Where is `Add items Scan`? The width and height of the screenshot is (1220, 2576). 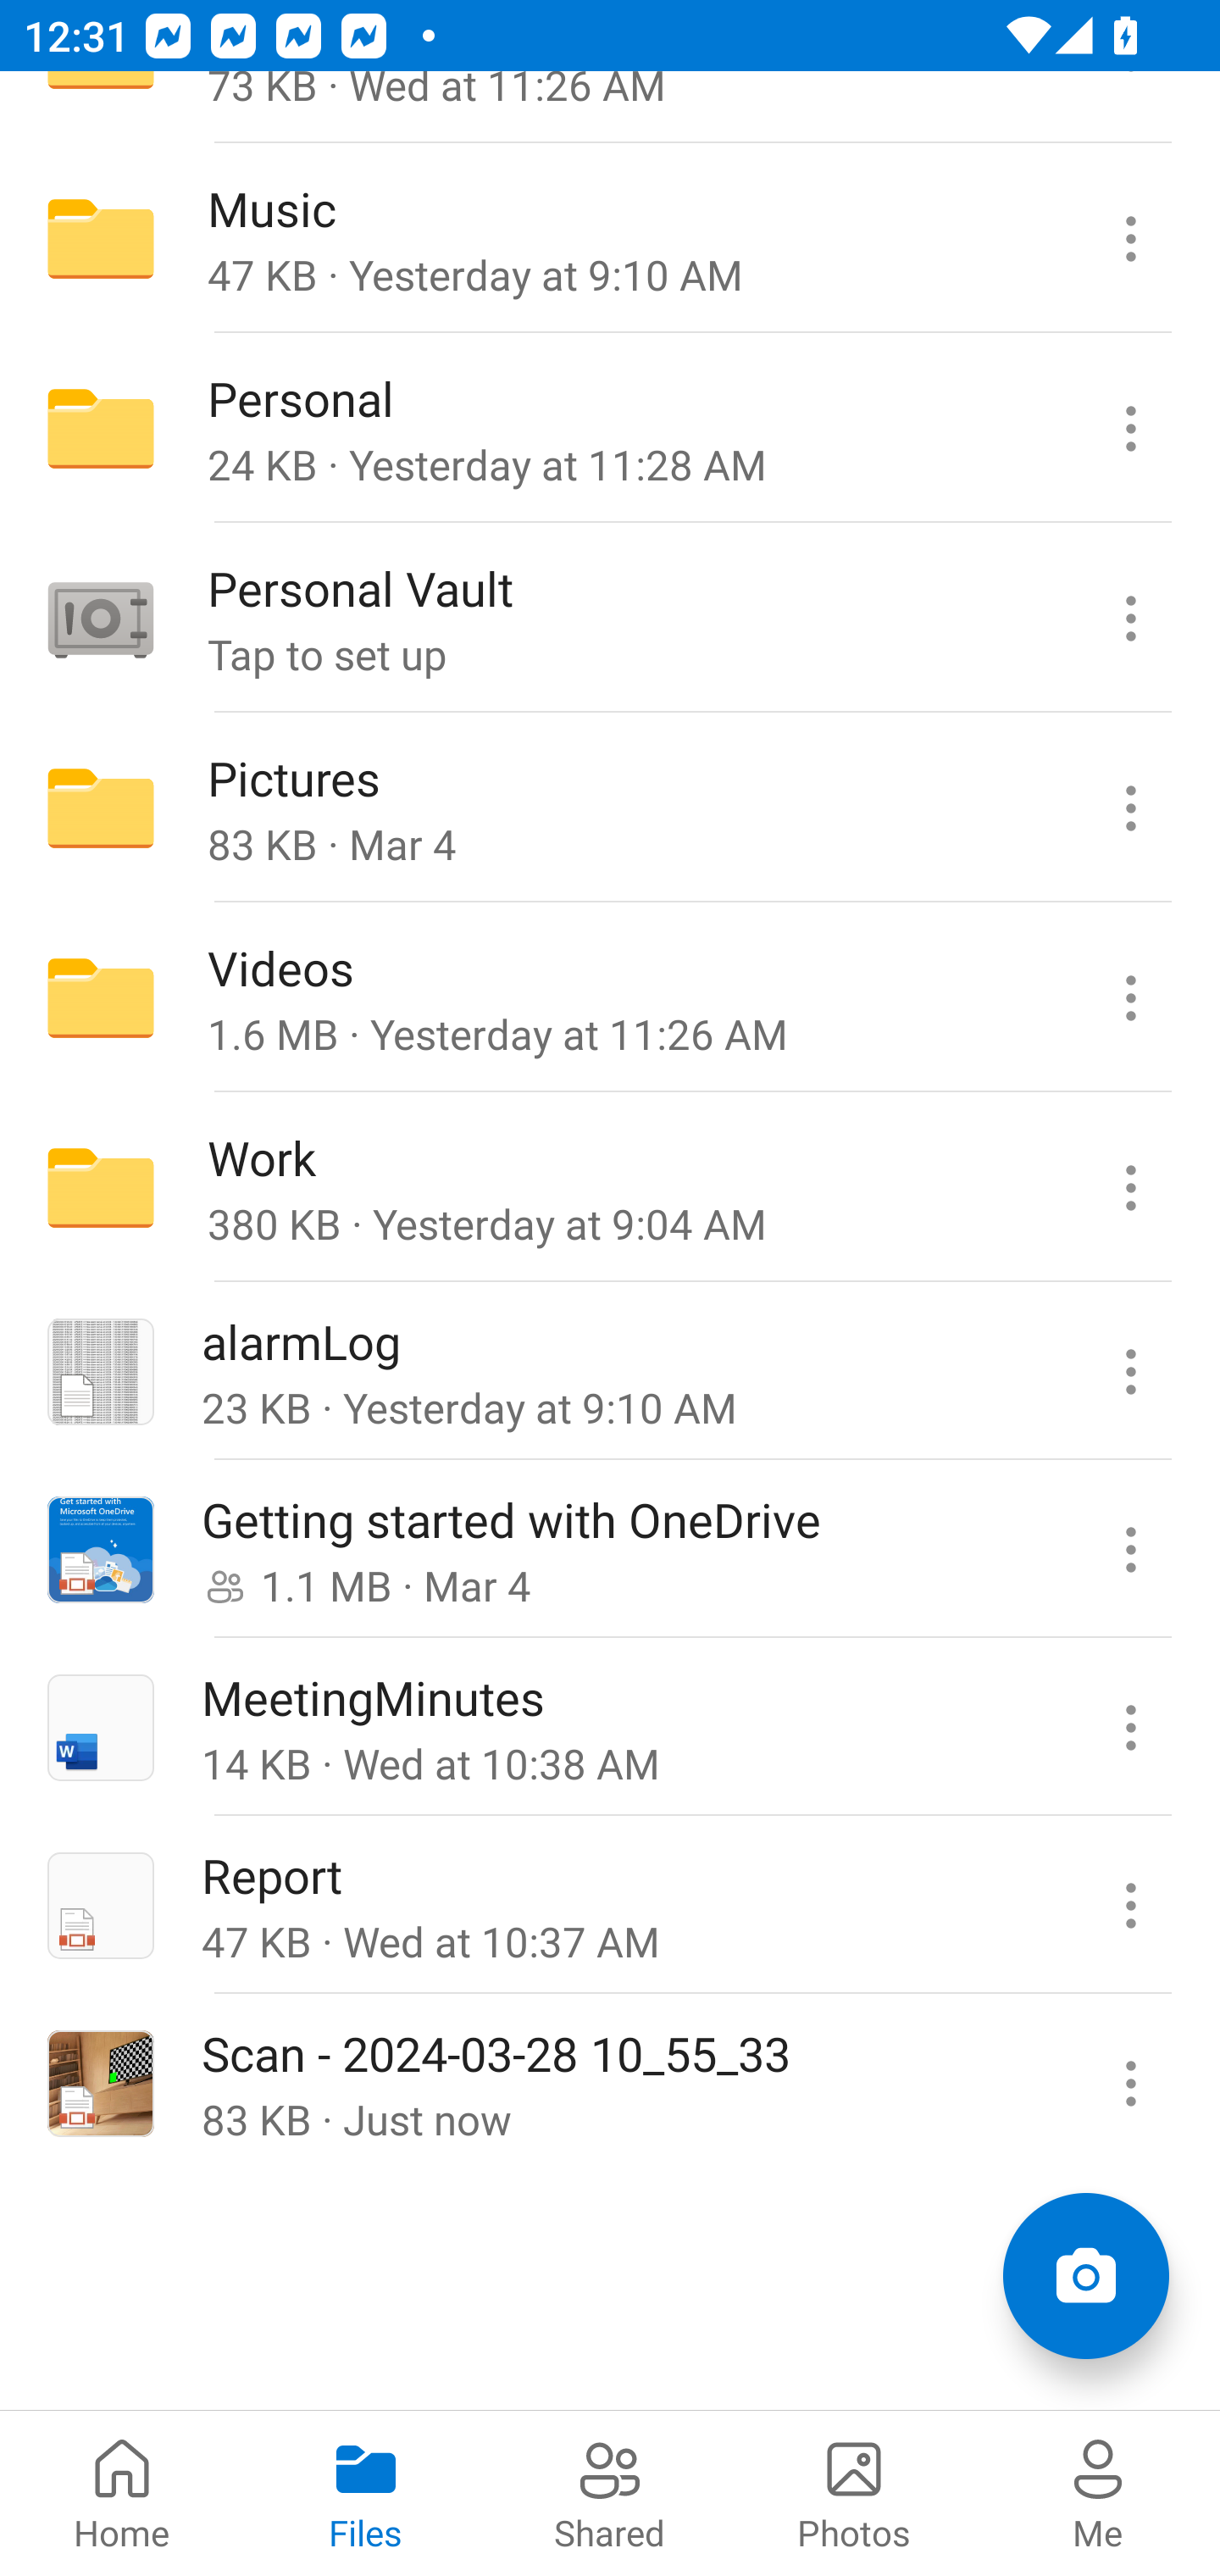
Add items Scan is located at coordinates (1085, 2276).